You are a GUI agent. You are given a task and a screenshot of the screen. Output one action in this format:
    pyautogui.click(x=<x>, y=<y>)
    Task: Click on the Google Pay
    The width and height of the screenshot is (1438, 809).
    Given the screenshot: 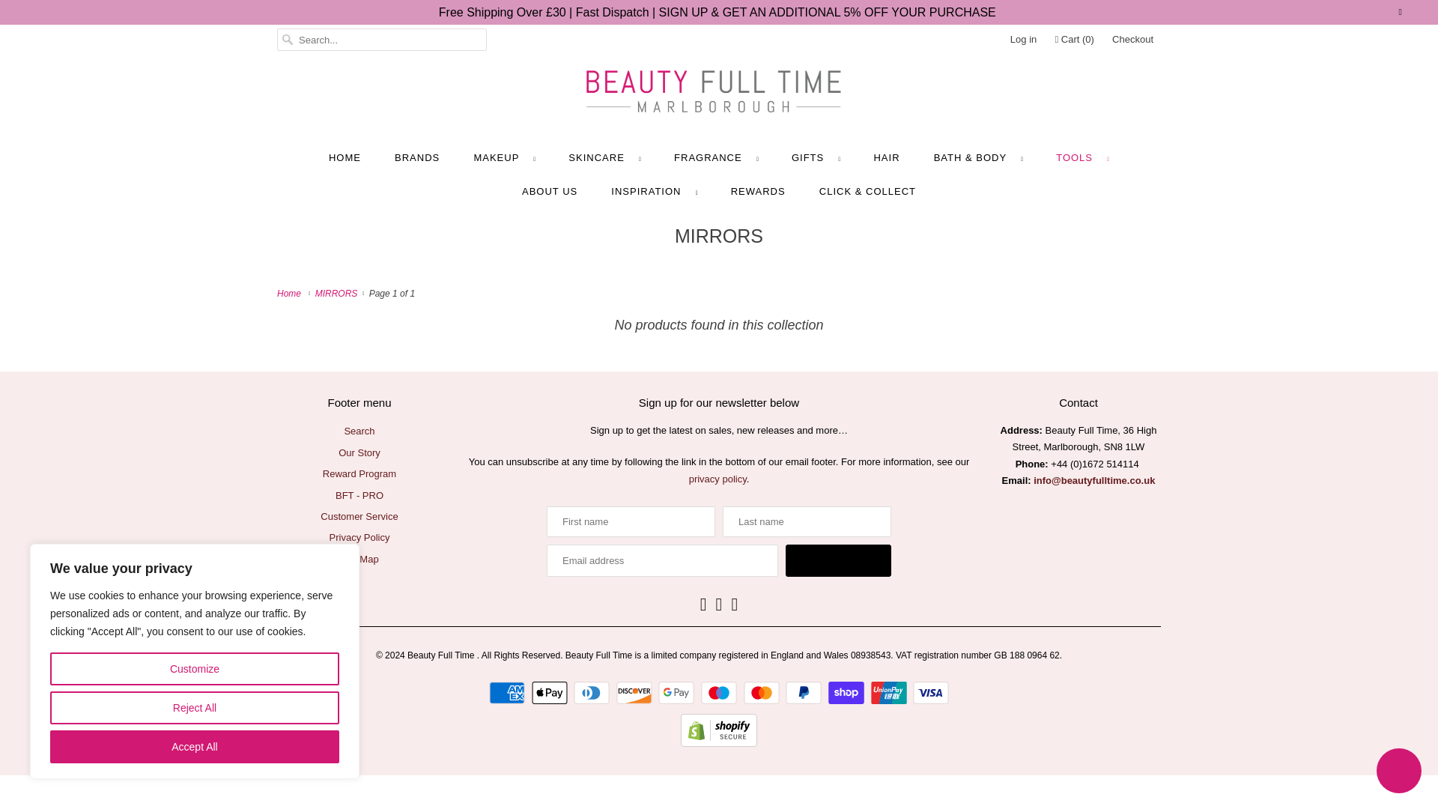 What is the action you would take?
    pyautogui.click(x=678, y=692)
    